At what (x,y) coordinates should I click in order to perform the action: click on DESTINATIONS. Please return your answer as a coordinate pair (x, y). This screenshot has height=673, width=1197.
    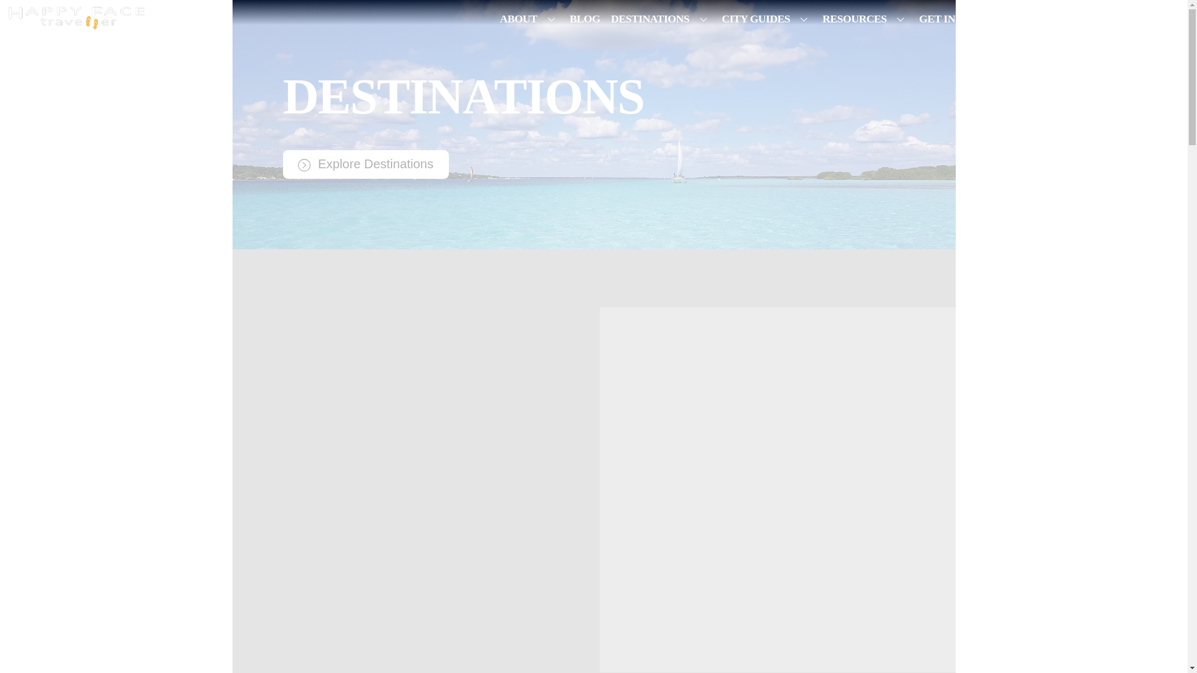
    Looking at the image, I should click on (661, 19).